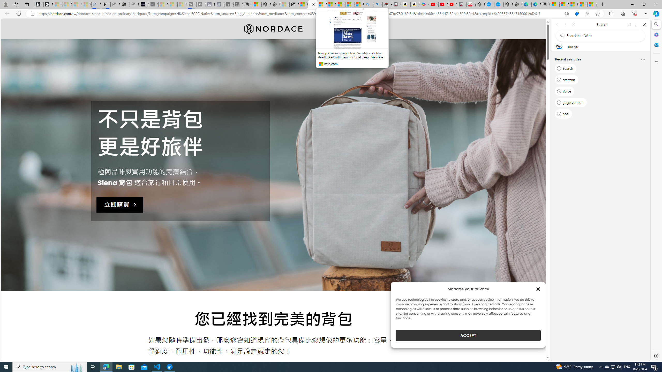 This screenshot has height=372, width=662. I want to click on Outlook, so click(656, 45).